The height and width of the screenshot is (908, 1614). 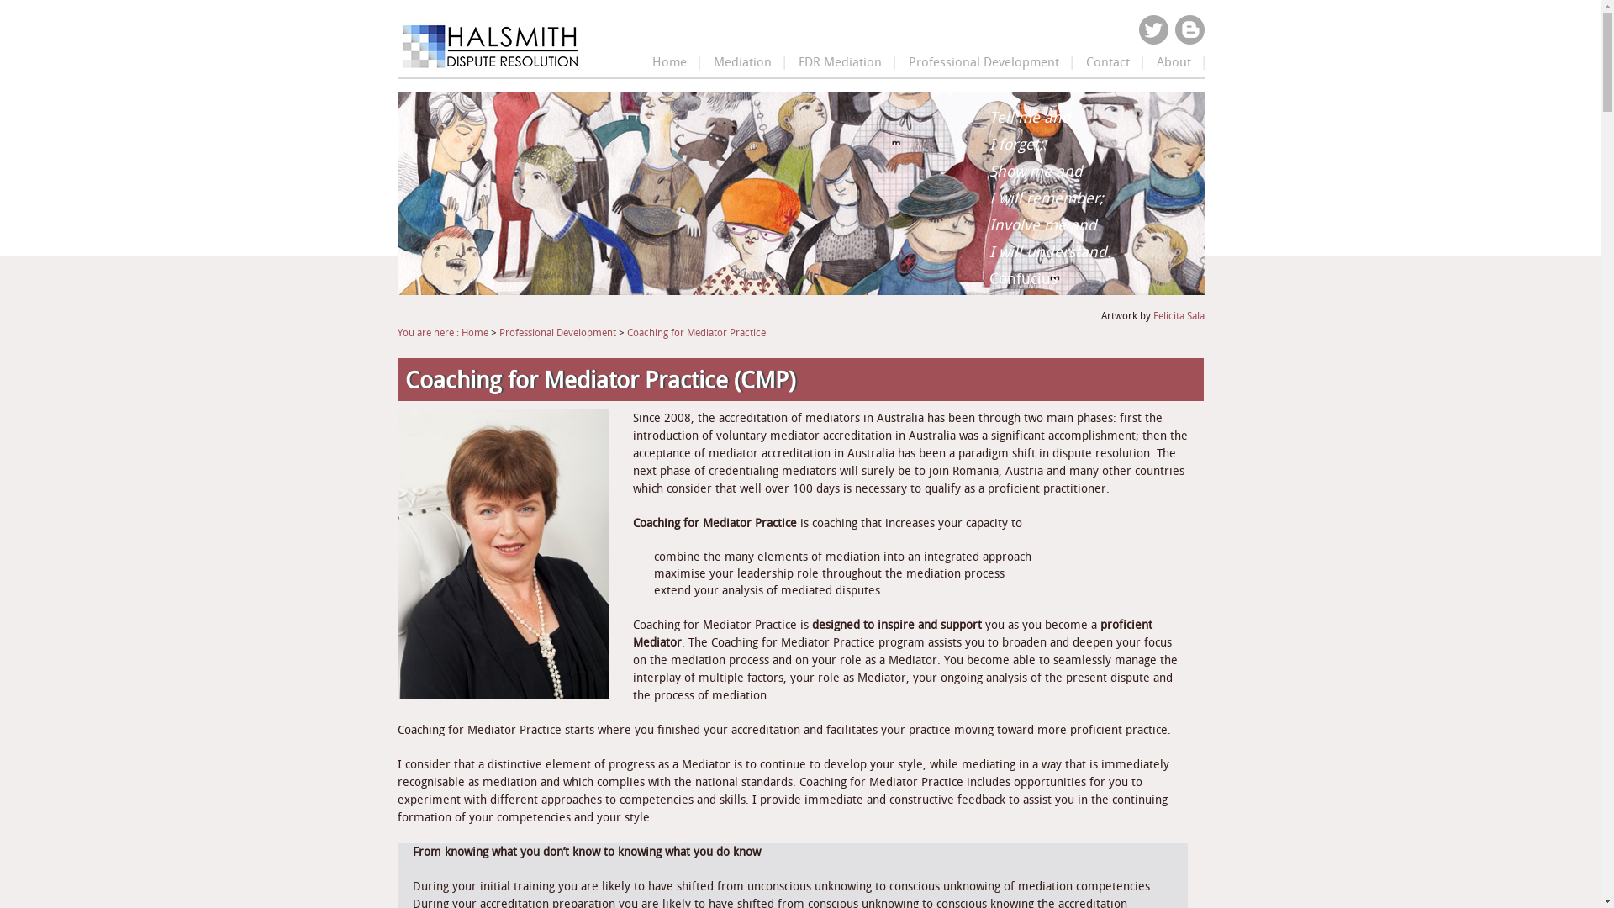 What do you see at coordinates (1174, 66) in the screenshot?
I see `About` at bounding box center [1174, 66].